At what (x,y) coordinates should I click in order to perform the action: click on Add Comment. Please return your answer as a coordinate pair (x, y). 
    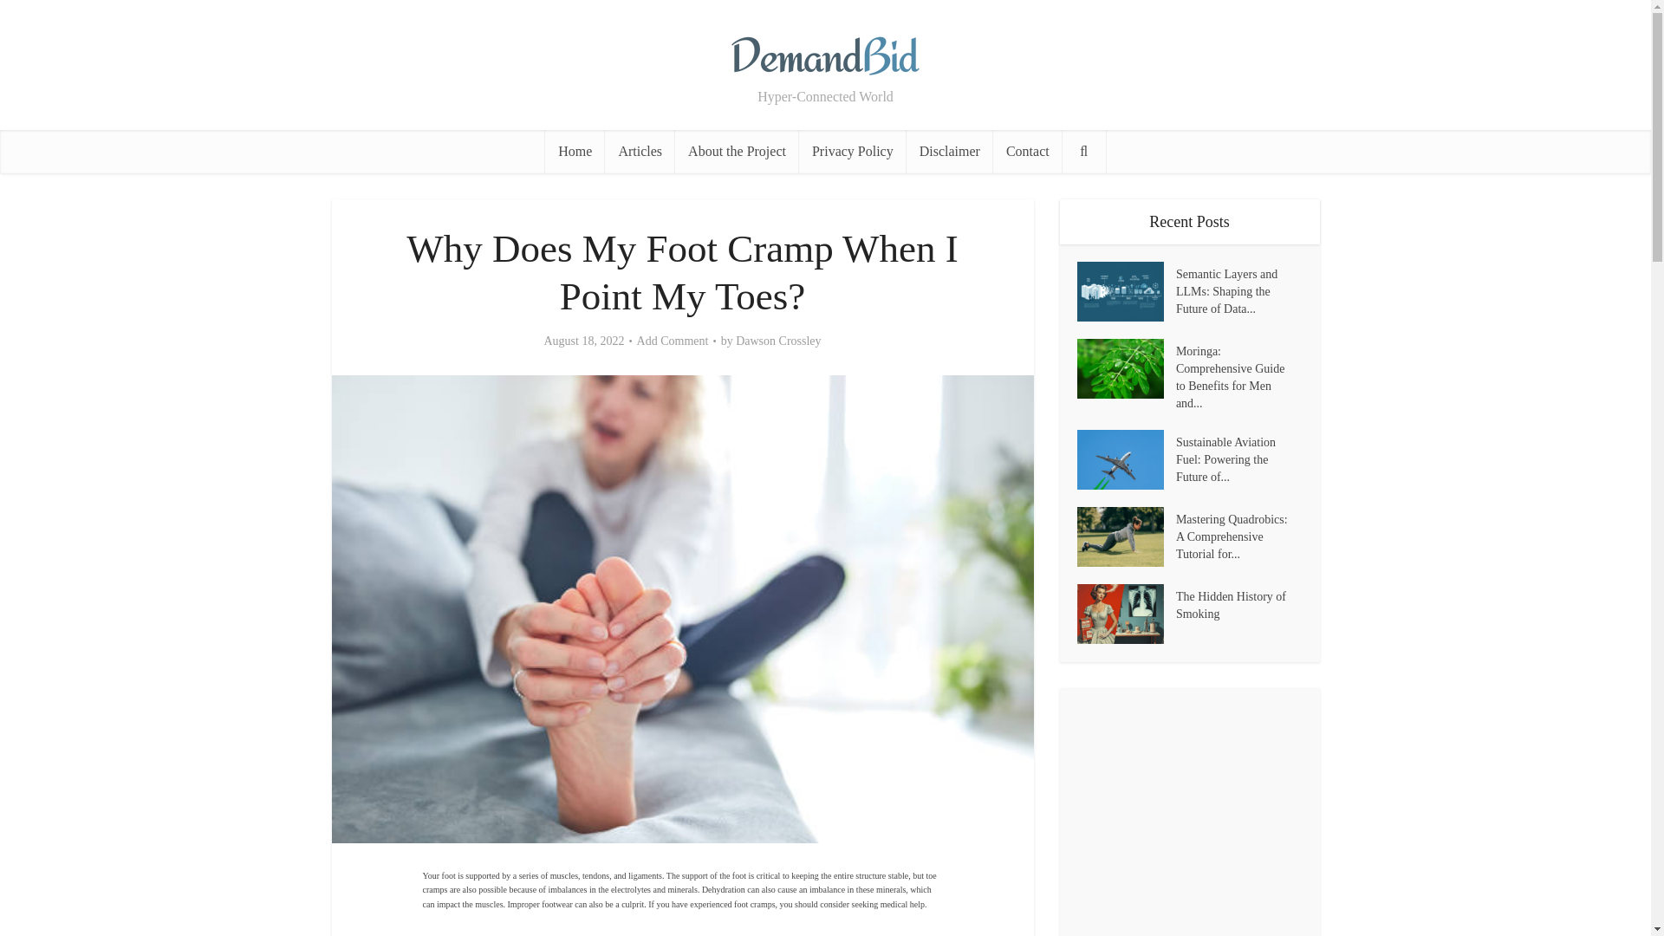
    Looking at the image, I should click on (673, 341).